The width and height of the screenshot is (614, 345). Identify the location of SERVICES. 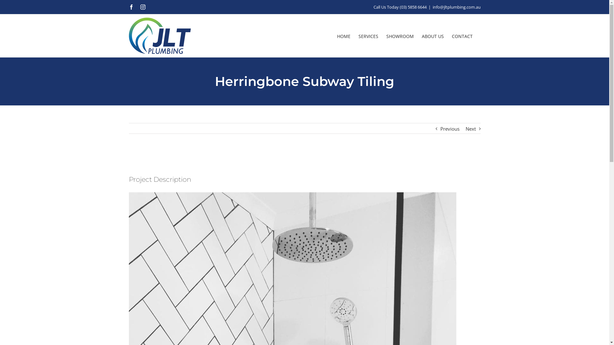
(368, 36).